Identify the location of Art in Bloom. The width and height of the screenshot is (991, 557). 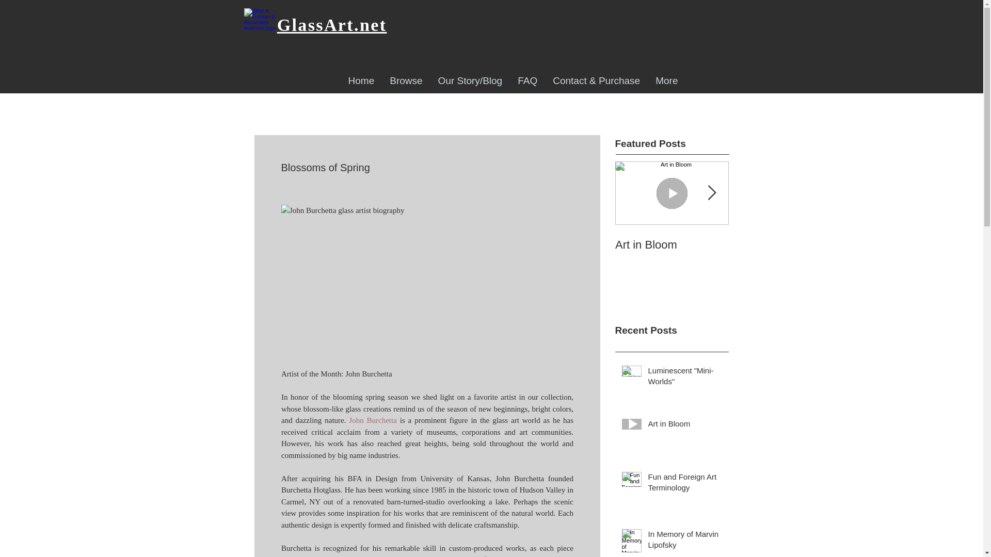
(528, 83).